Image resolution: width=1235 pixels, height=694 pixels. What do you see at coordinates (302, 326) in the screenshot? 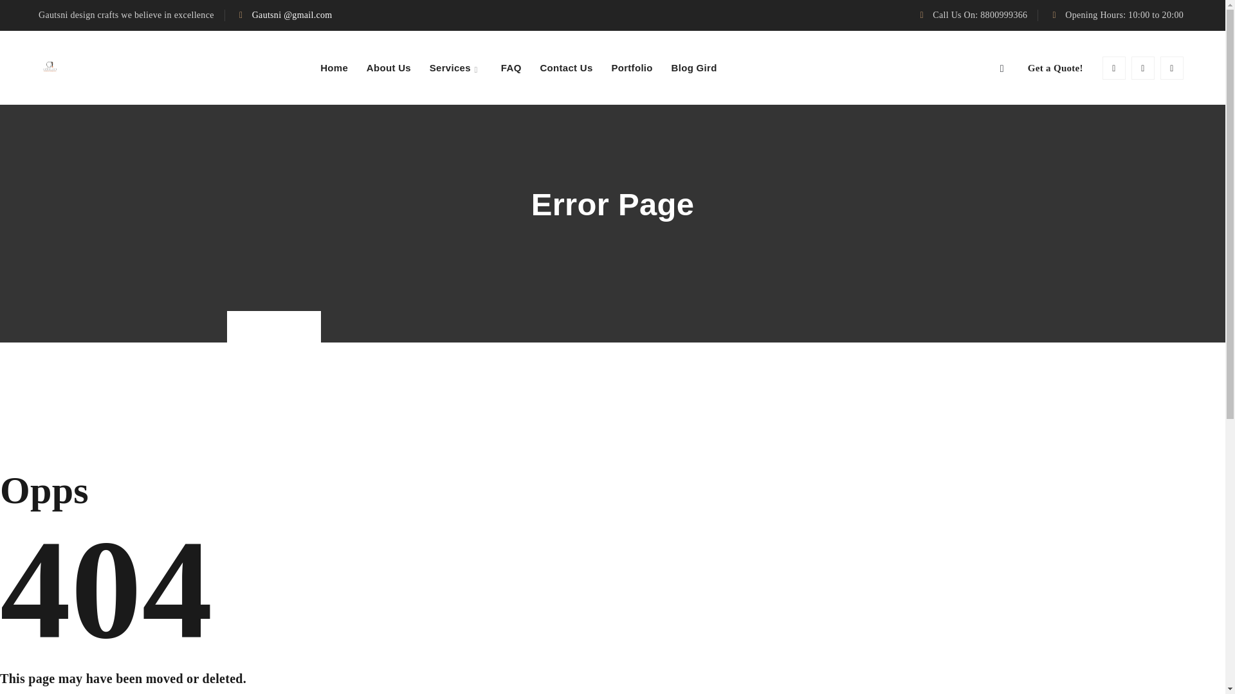
I see `404` at bounding box center [302, 326].